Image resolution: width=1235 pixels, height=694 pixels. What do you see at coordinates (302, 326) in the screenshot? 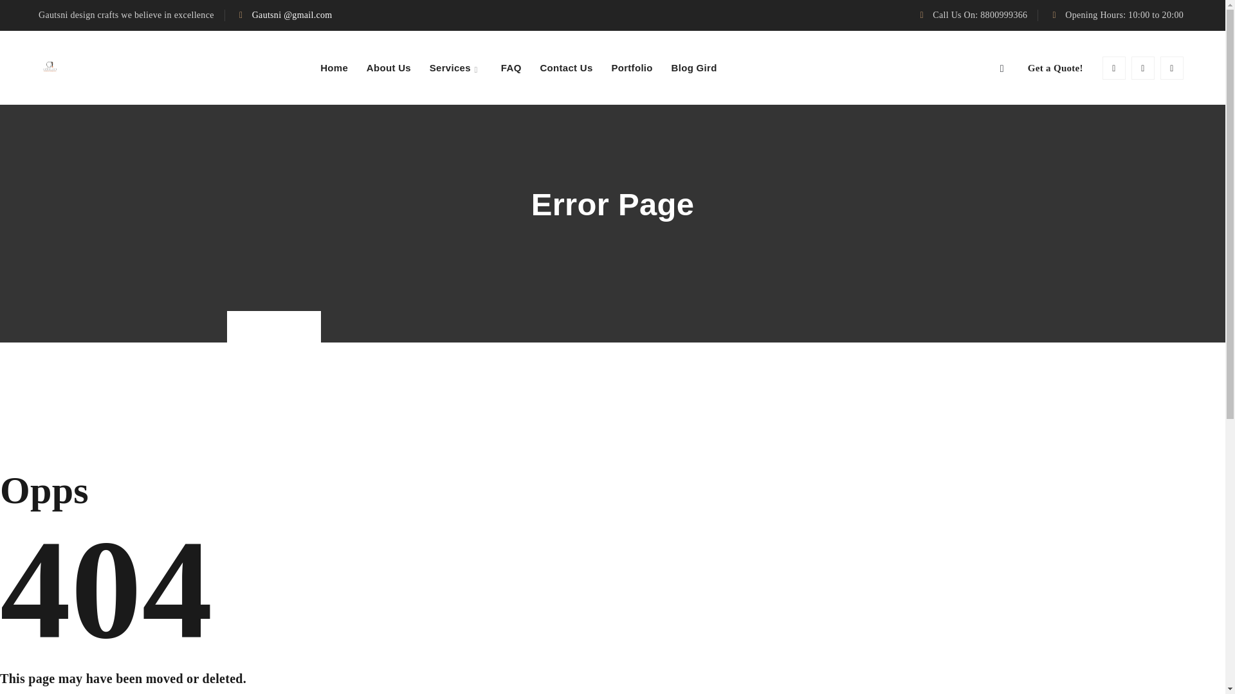
I see `404` at bounding box center [302, 326].